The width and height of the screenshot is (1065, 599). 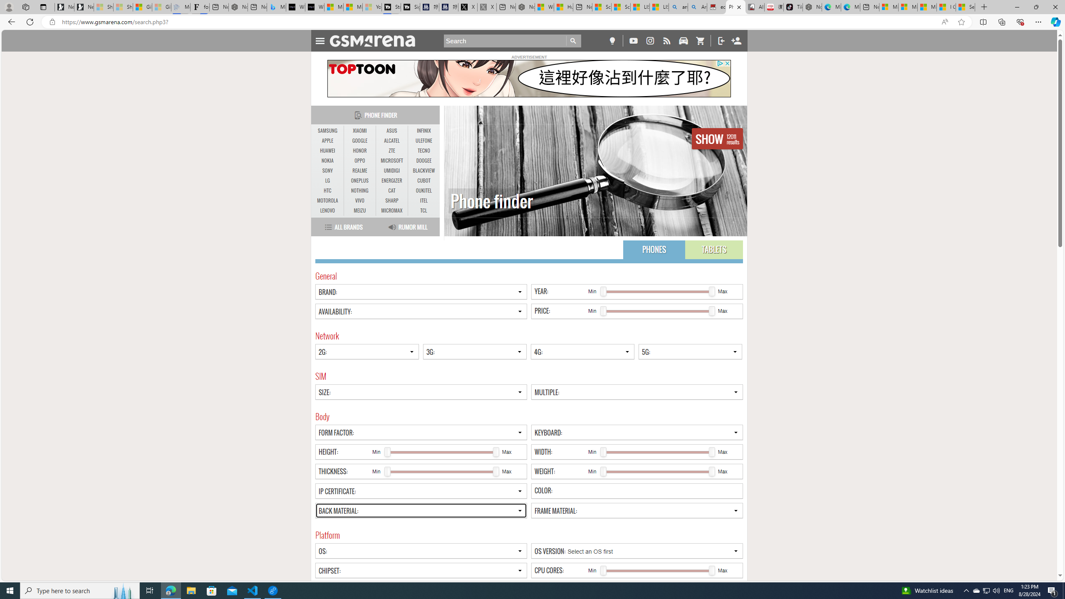 What do you see at coordinates (391, 7) in the screenshot?
I see `Streaming Coverage | T3` at bounding box center [391, 7].